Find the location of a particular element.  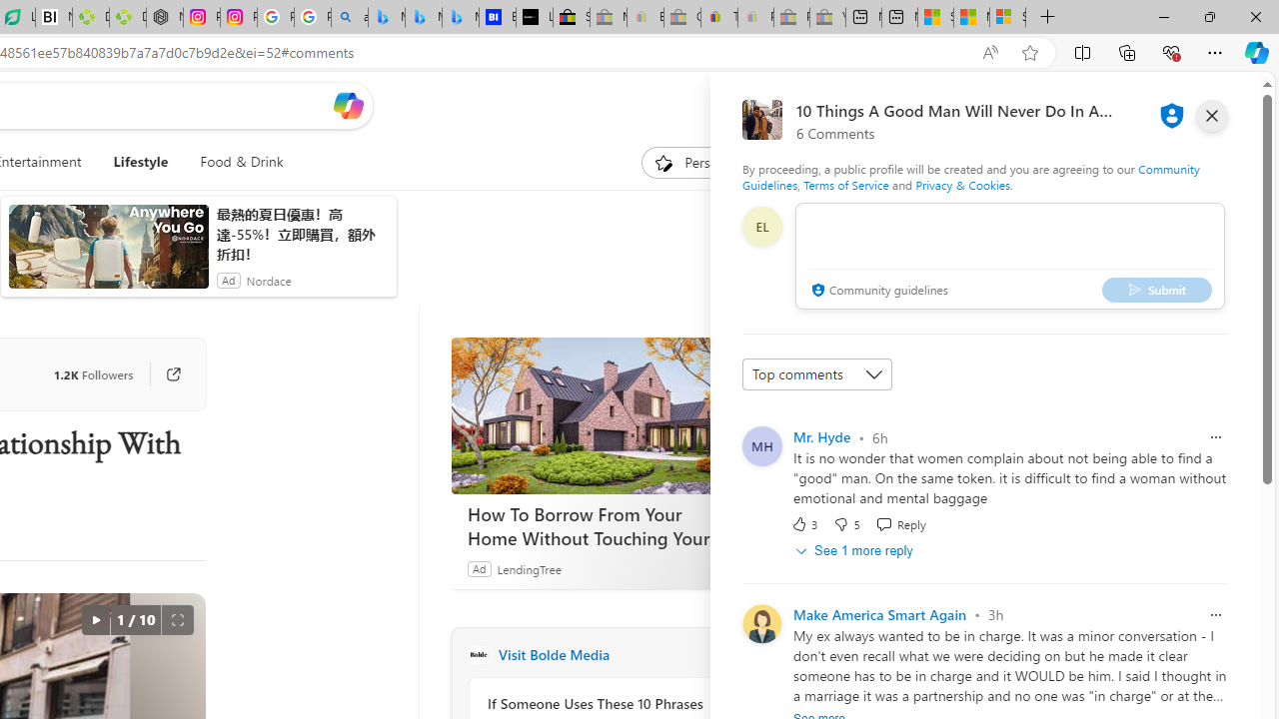

autorotate button is located at coordinates (95, 619).